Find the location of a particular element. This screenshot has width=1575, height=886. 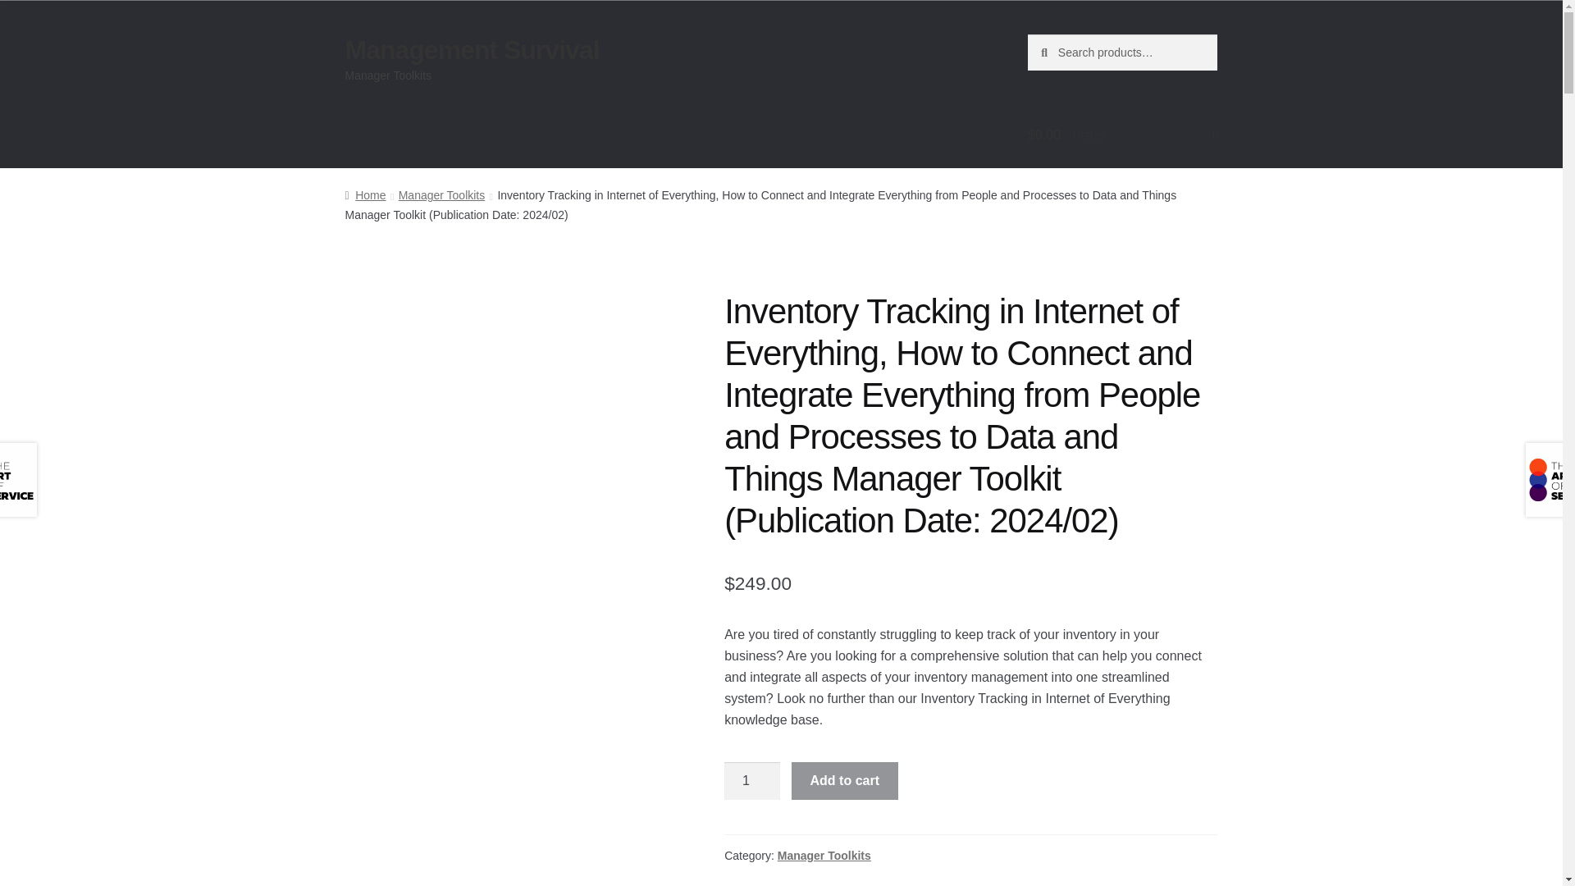

Home is located at coordinates (365, 195).